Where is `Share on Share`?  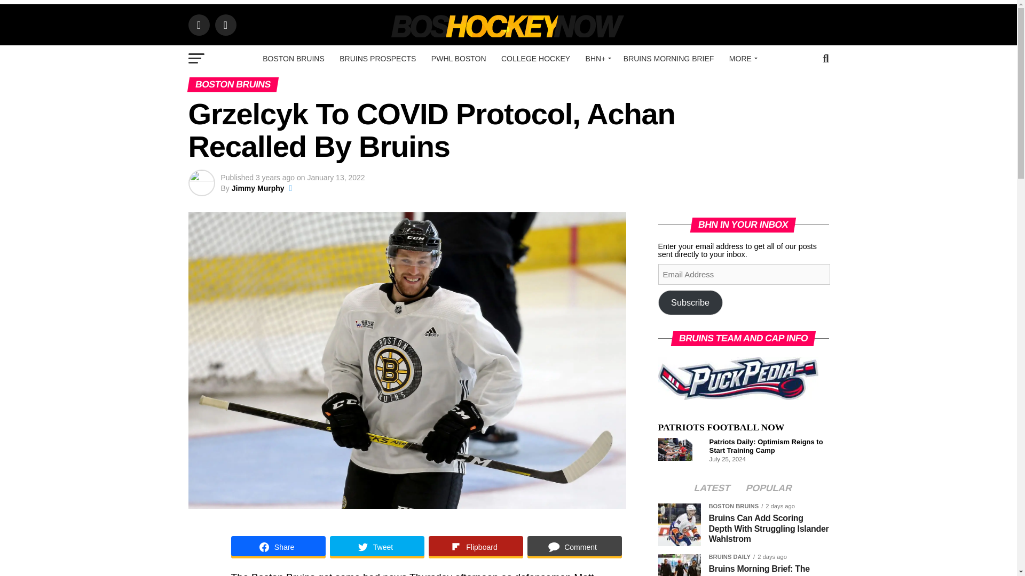
Share on Share is located at coordinates (278, 547).